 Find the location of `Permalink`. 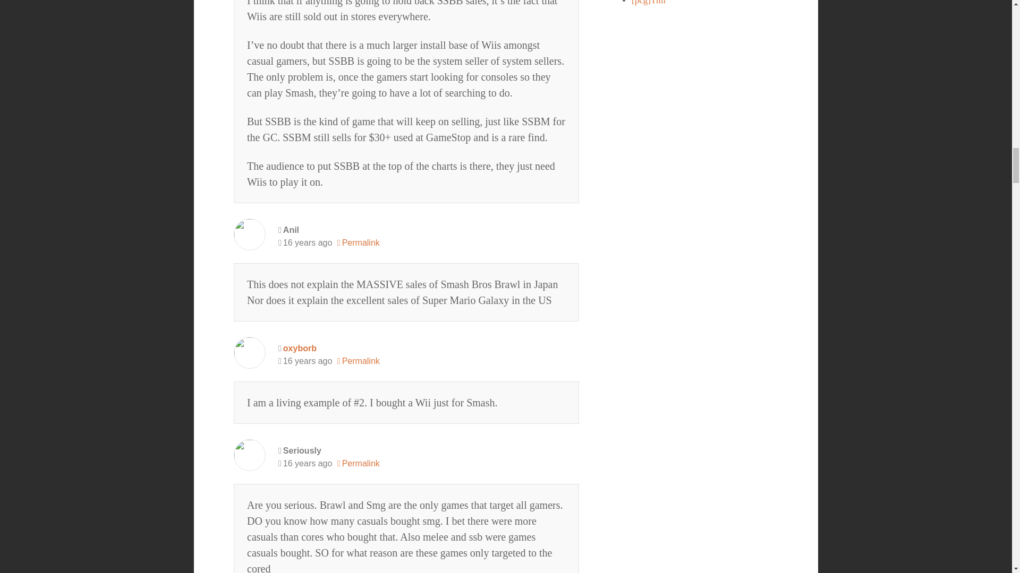

Permalink is located at coordinates (358, 243).